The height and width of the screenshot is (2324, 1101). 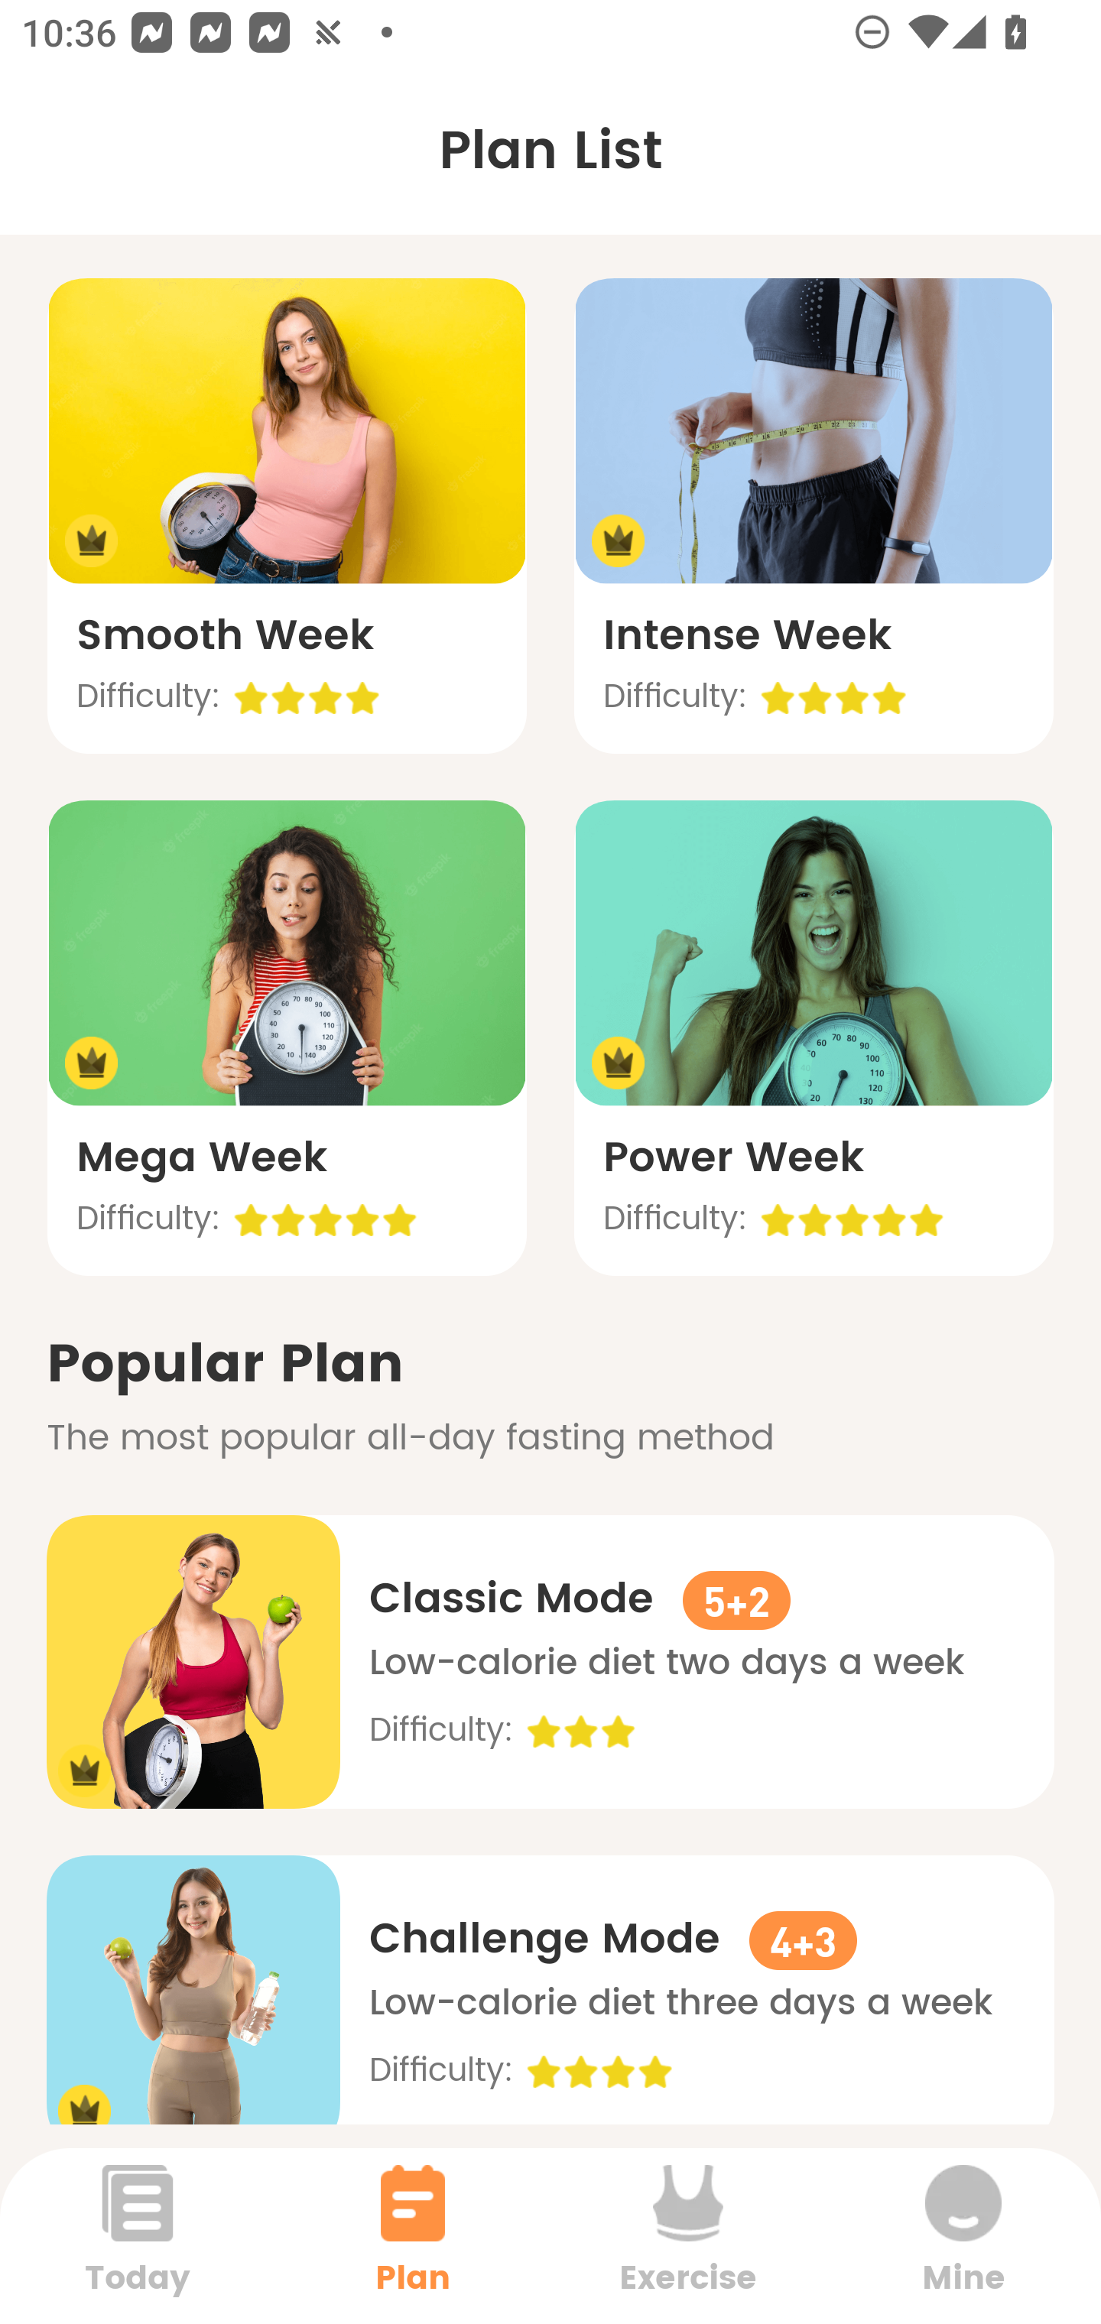 What do you see at coordinates (286, 1037) in the screenshot?
I see `Mega Week Difficulty: 5.0` at bounding box center [286, 1037].